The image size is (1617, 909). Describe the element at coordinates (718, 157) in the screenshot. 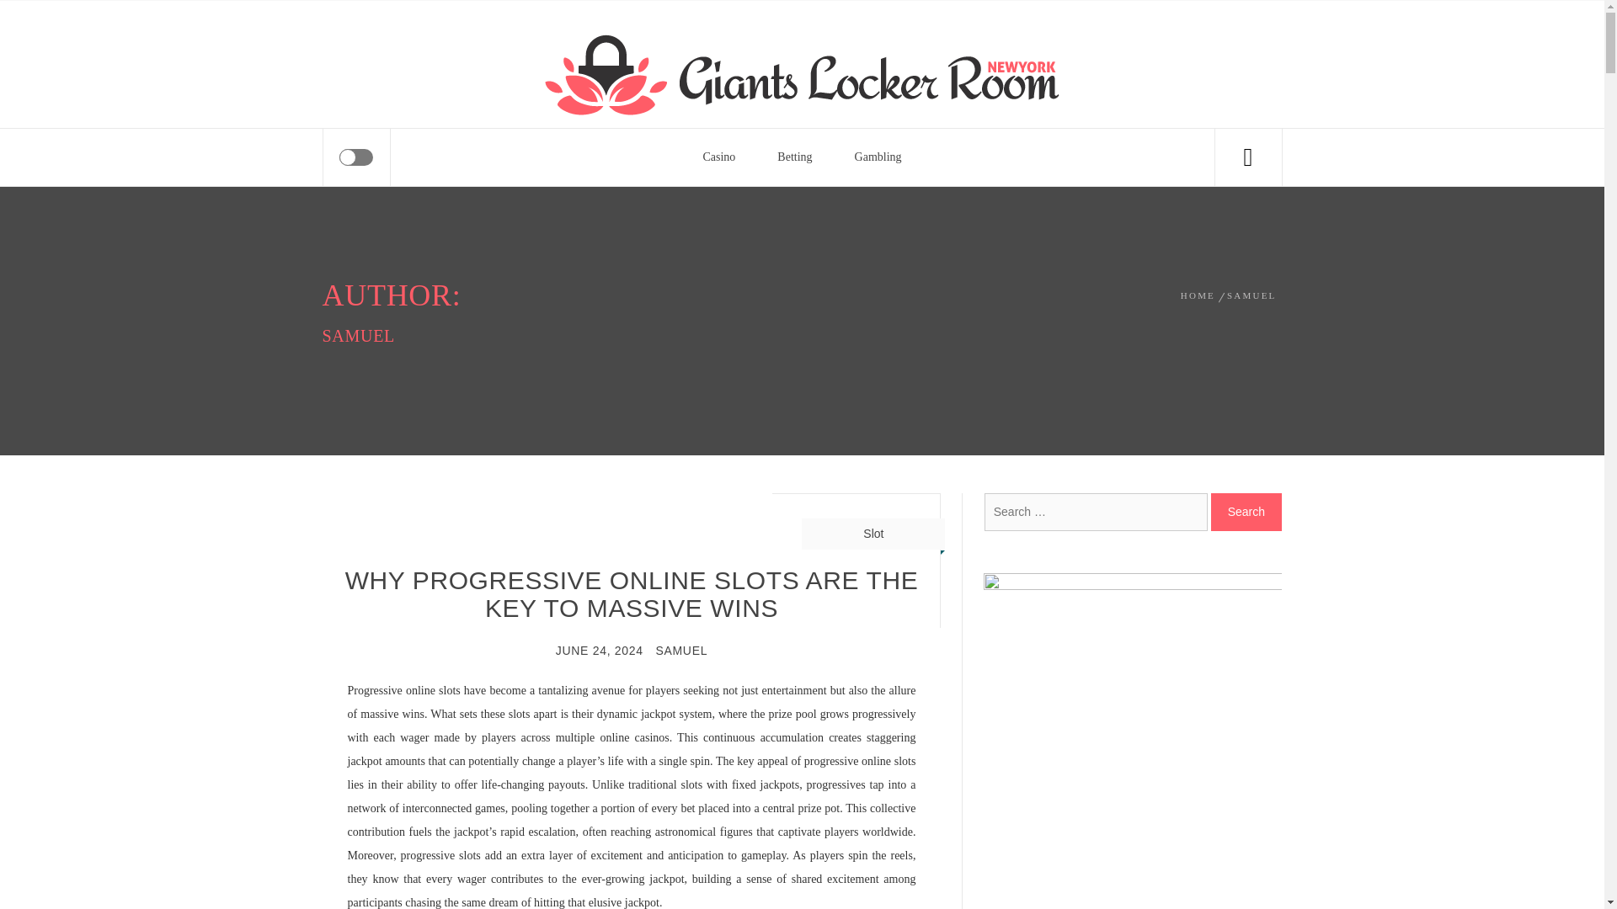

I see `Casino` at that location.